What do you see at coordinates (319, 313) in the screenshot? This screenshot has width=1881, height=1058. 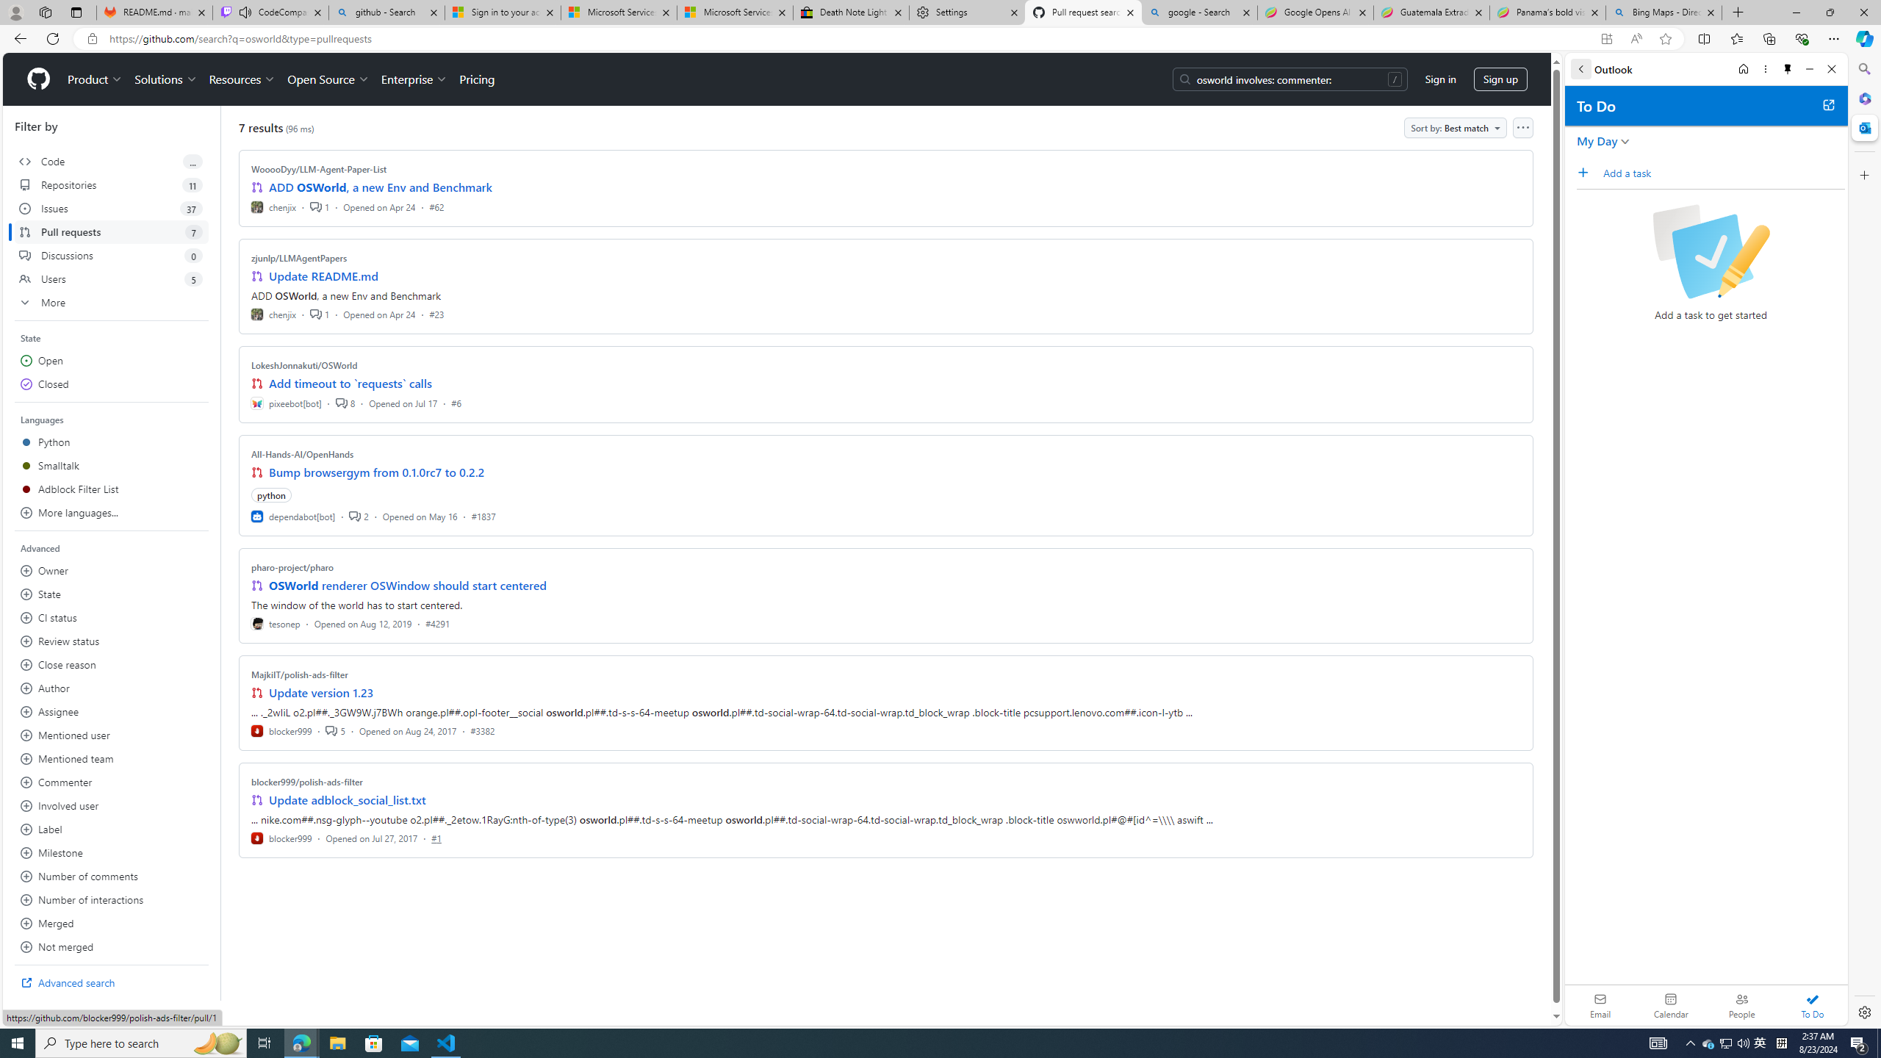 I see `1` at bounding box center [319, 313].